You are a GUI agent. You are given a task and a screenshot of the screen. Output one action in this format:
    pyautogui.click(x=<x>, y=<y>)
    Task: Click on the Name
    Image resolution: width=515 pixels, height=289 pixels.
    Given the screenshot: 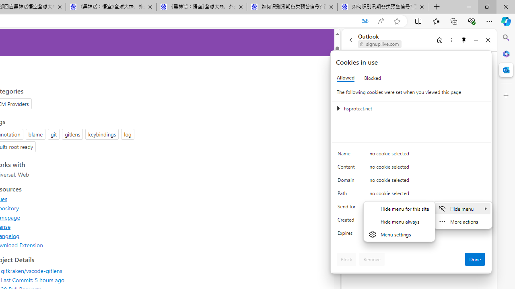 What is the action you would take?
    pyautogui.click(x=348, y=156)
    